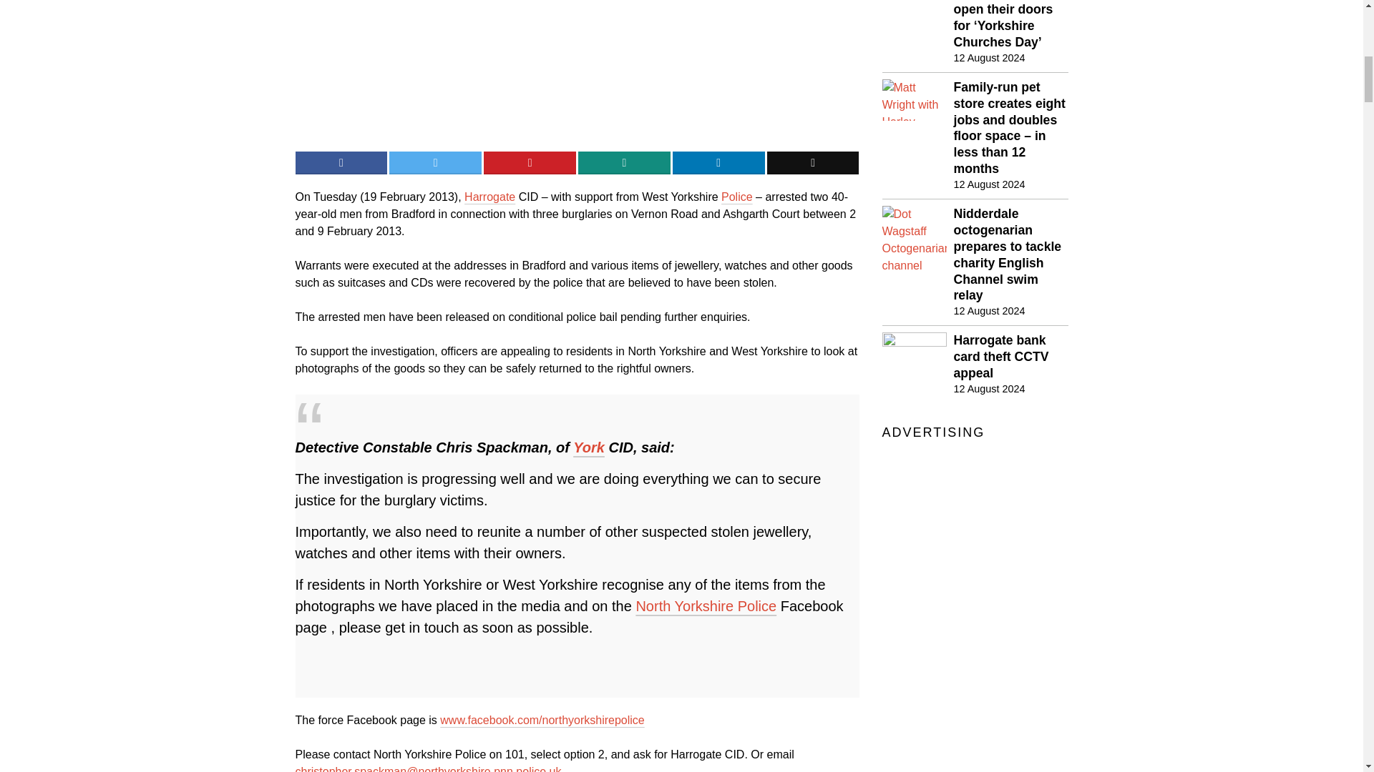 The image size is (1374, 772). I want to click on 12 Aug, 2024 17:05:36, so click(1318, 21).